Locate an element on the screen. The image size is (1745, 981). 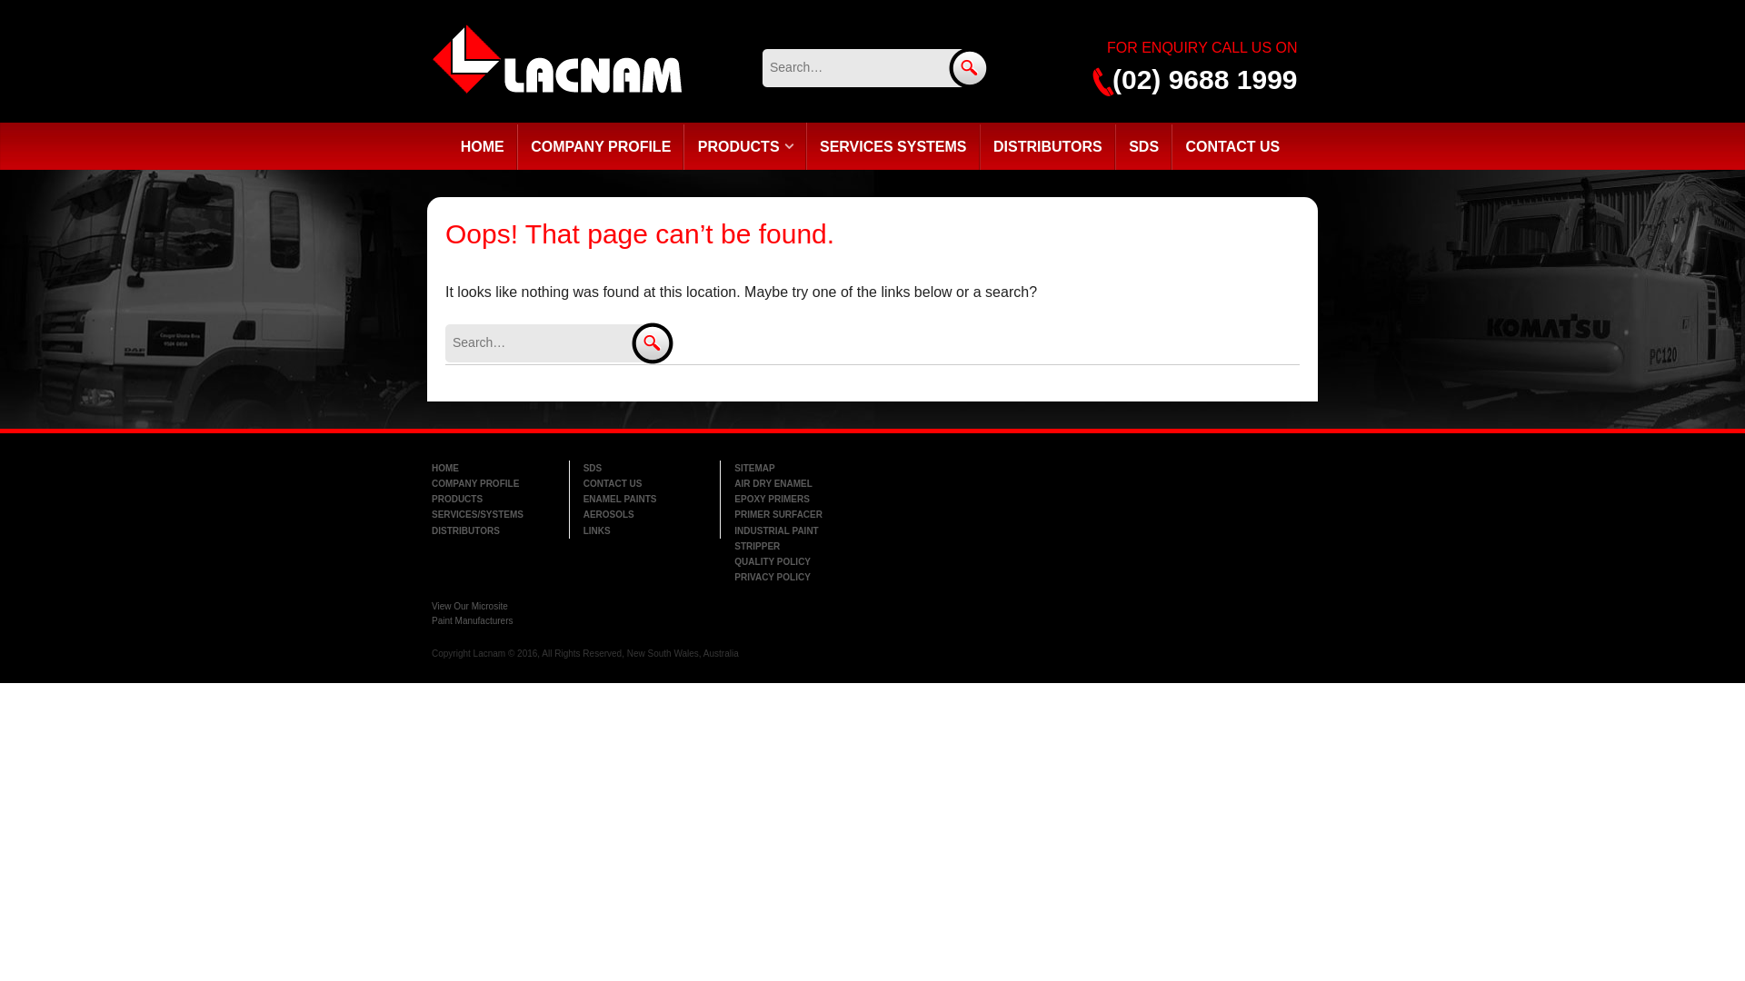
Paint Manufacturers is located at coordinates (473, 621).